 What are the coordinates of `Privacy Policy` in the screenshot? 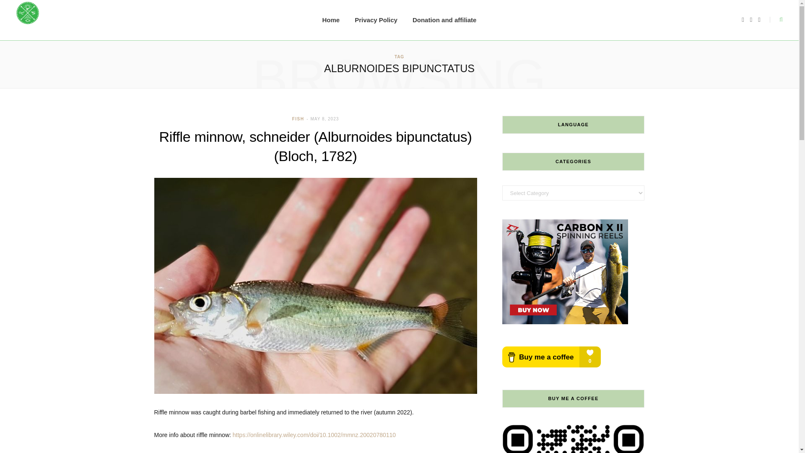 It's located at (376, 20).